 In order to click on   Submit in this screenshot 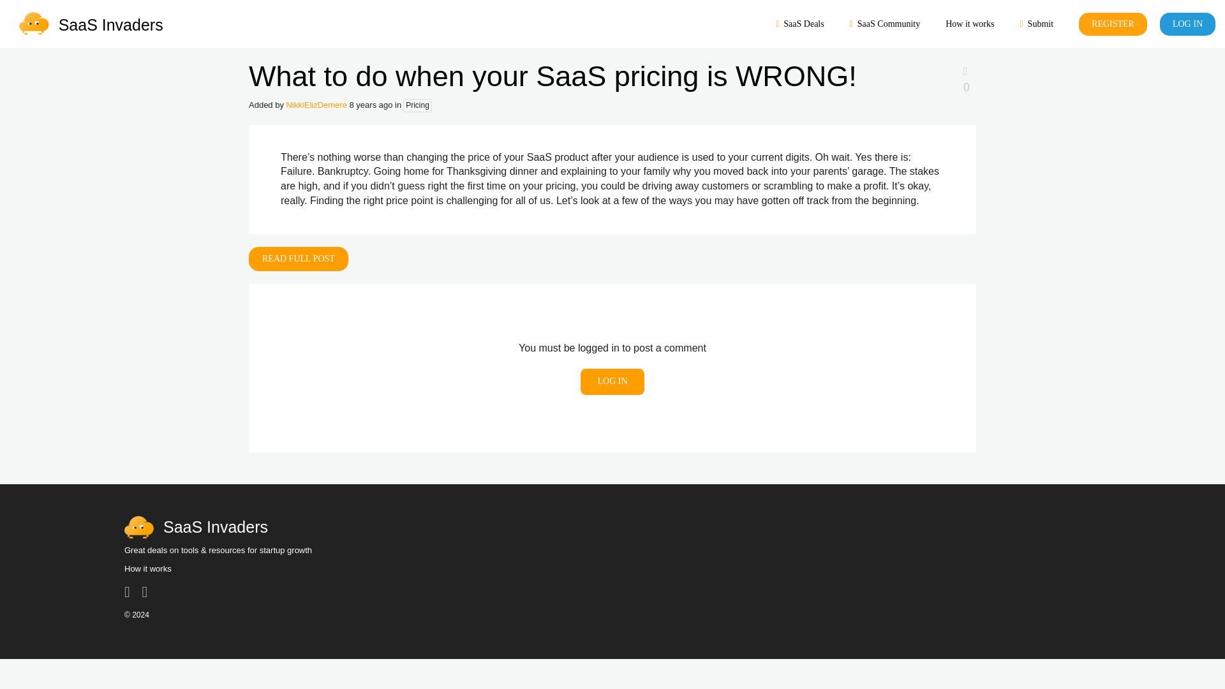, I will do `click(1036, 24)`.